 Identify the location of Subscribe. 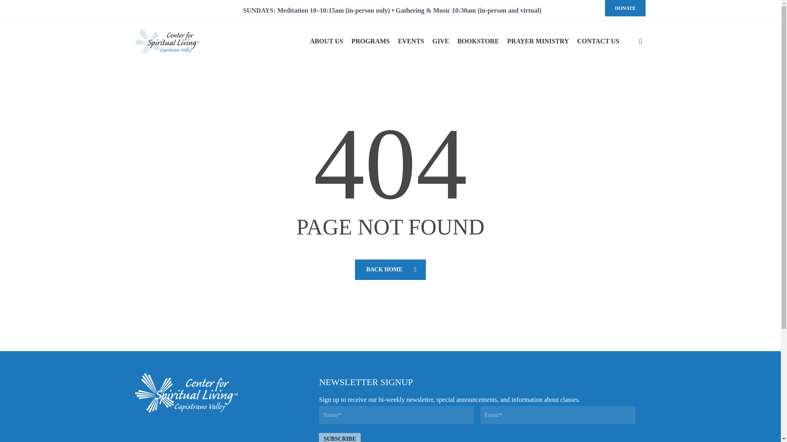
(339, 437).